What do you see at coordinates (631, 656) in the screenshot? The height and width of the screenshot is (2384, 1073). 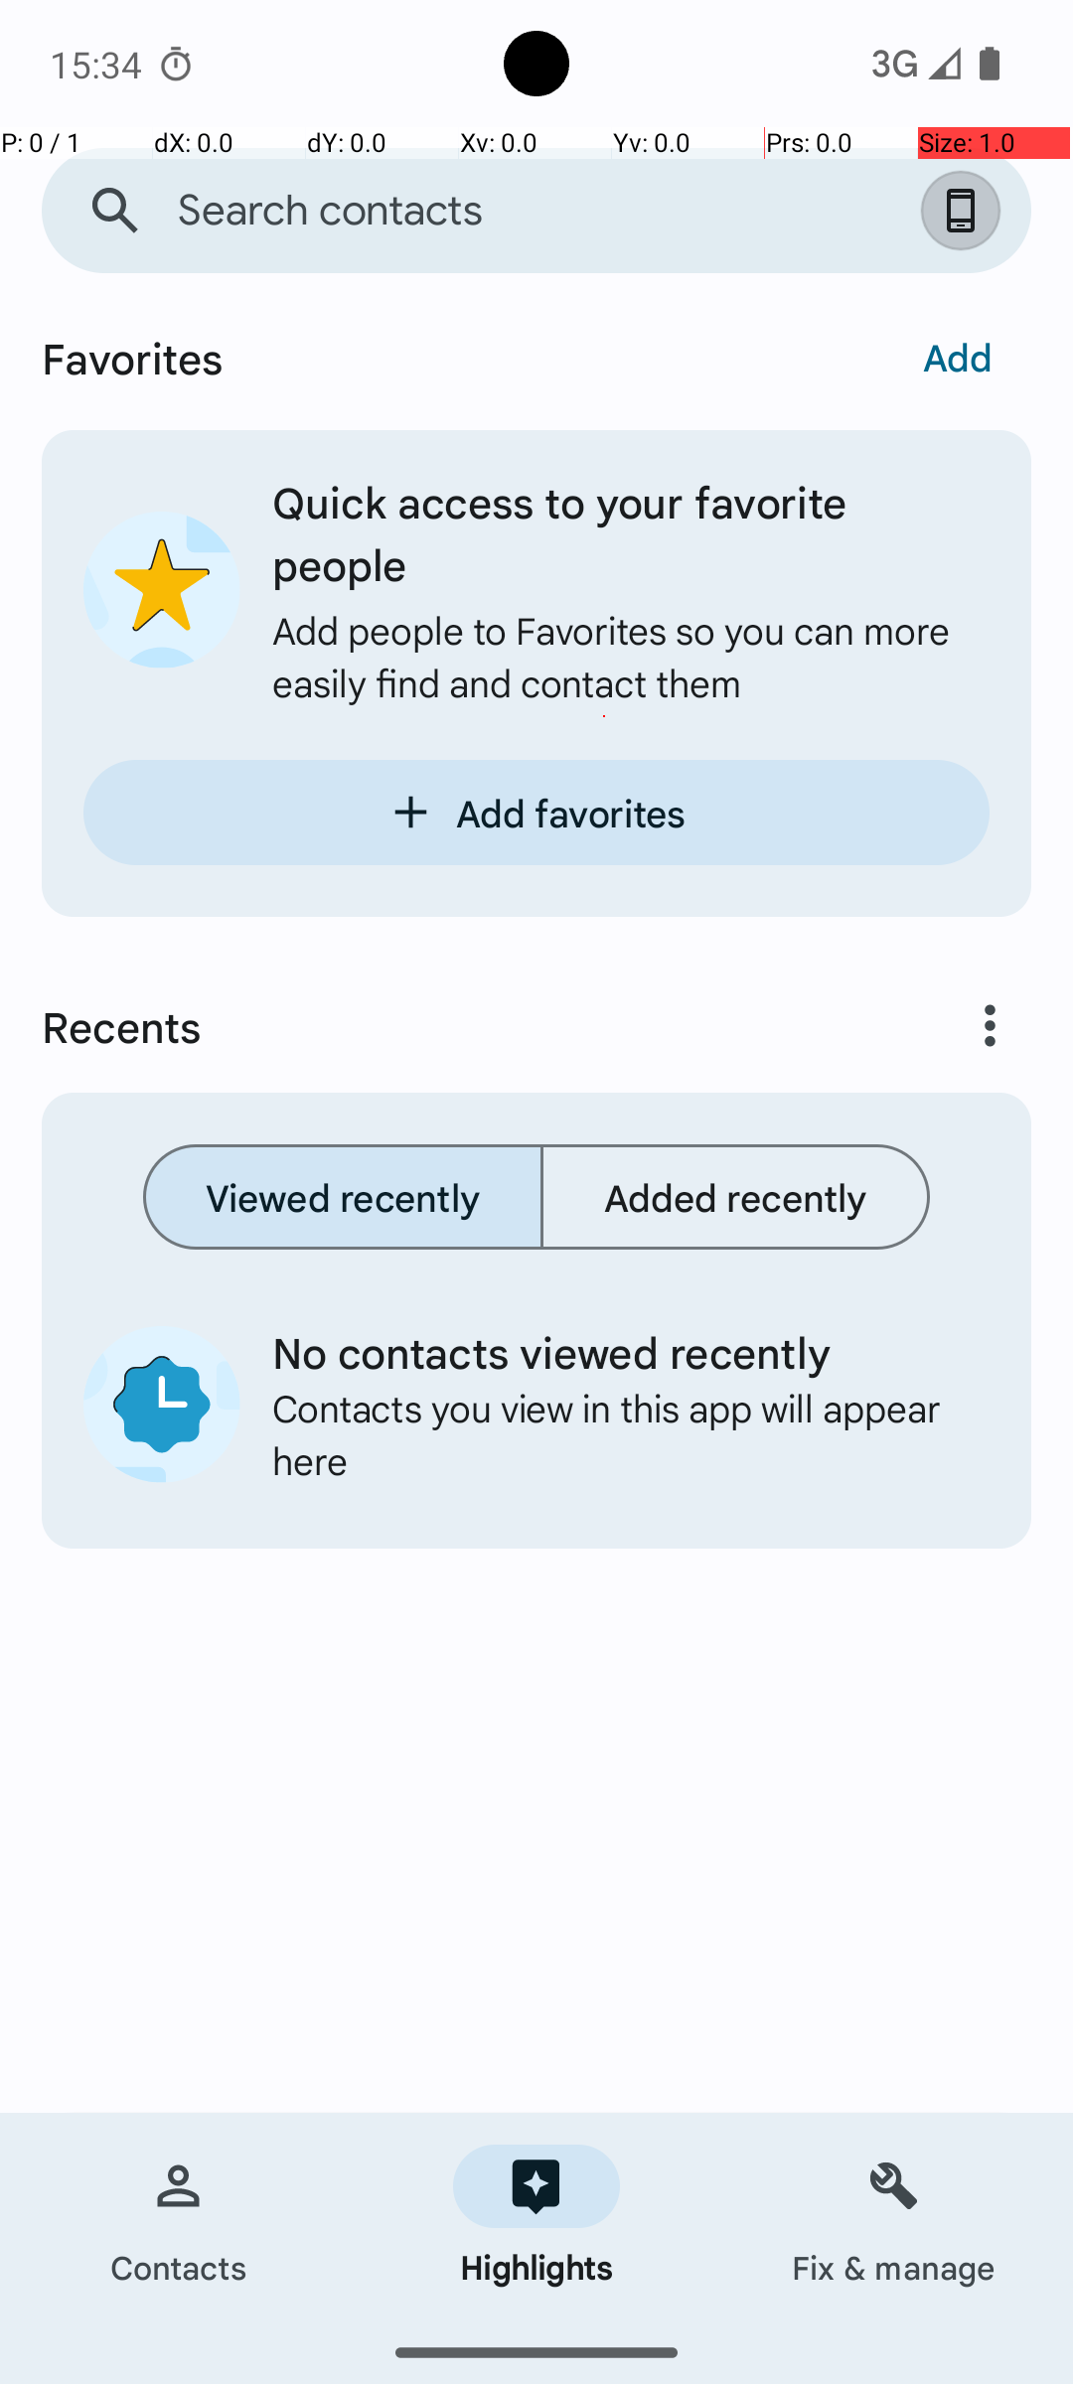 I see `Add people to Favorites so you can more easily find and contact them` at bounding box center [631, 656].